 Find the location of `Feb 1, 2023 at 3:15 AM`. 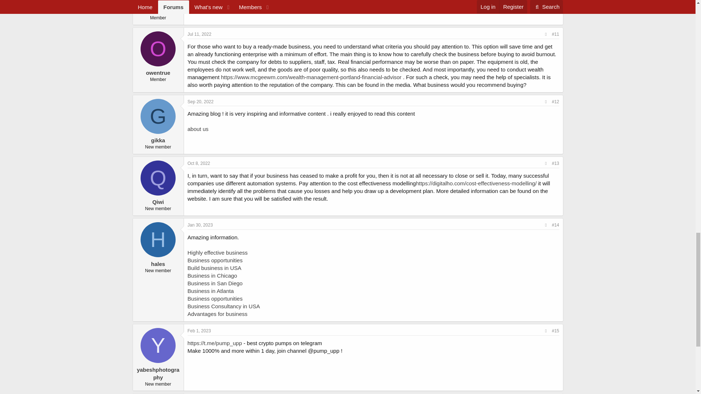

Feb 1, 2023 at 3:15 AM is located at coordinates (199, 331).